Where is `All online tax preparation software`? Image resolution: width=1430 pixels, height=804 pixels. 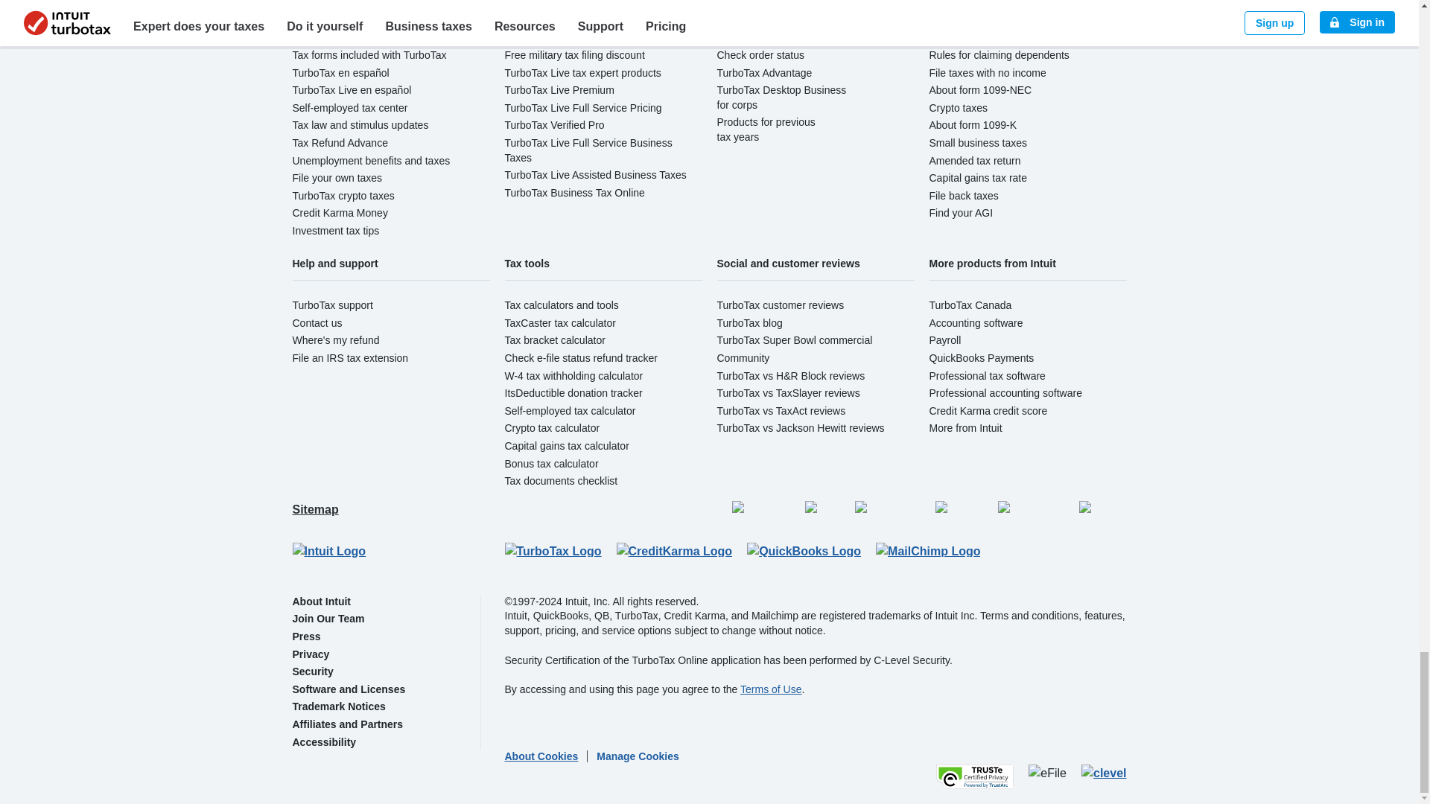 All online tax preparation software is located at coordinates (369, 4).